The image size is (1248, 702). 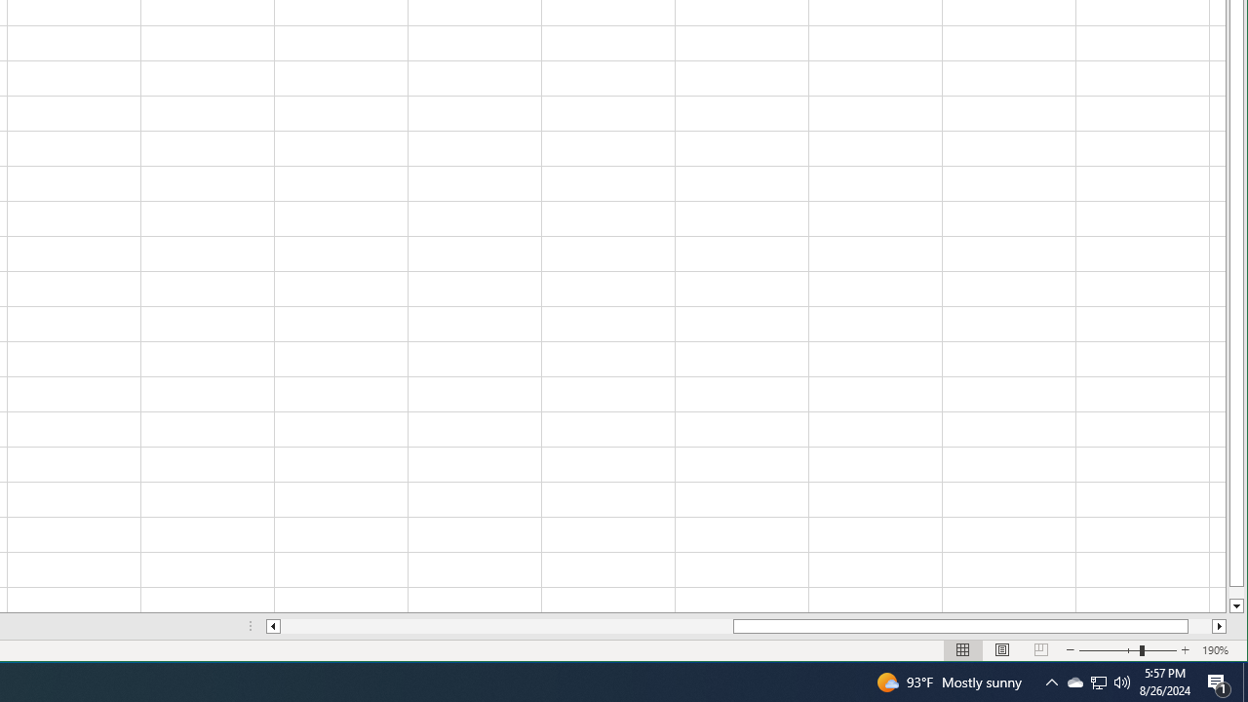 What do you see at coordinates (1098, 682) in the screenshot?
I see `Page left` at bounding box center [1098, 682].